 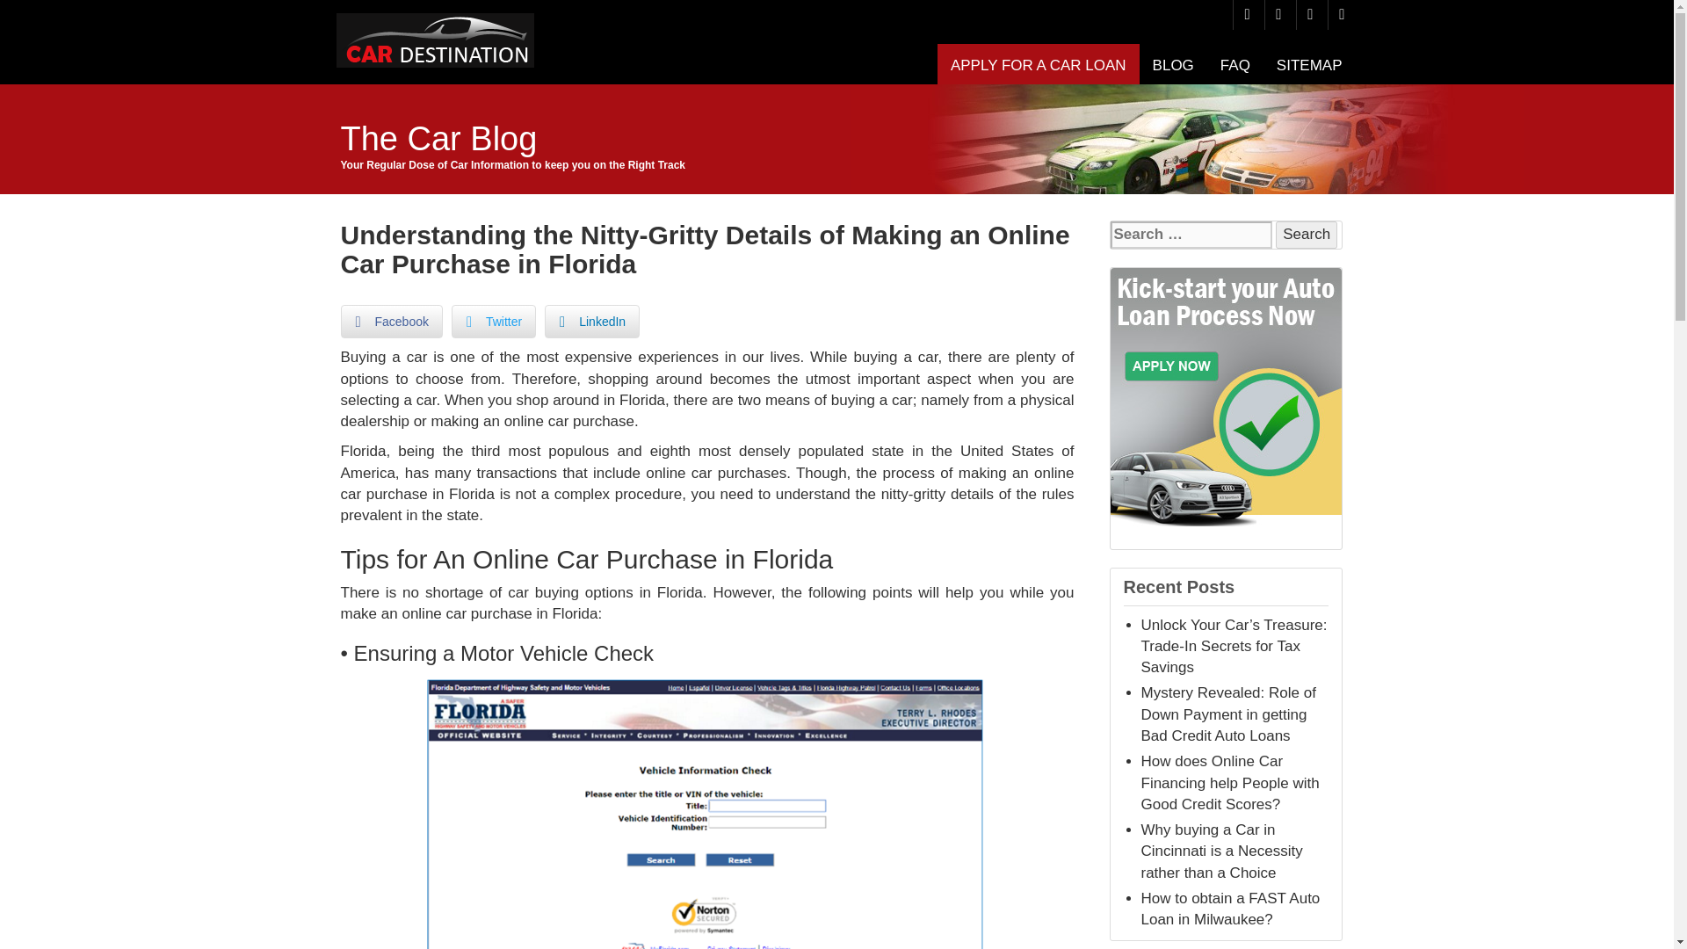 I want to click on BLOG, so click(x=1174, y=63).